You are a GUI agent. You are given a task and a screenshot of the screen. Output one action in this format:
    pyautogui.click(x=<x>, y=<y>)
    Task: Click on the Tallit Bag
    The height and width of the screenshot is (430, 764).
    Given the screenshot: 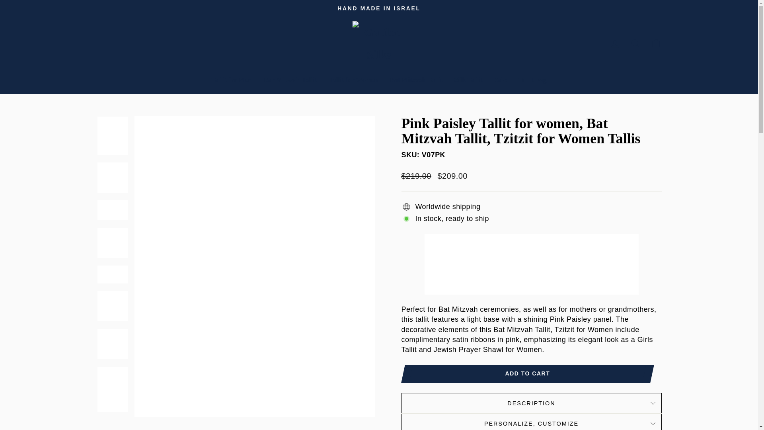 What is the action you would take?
    pyautogui.click(x=532, y=80)
    